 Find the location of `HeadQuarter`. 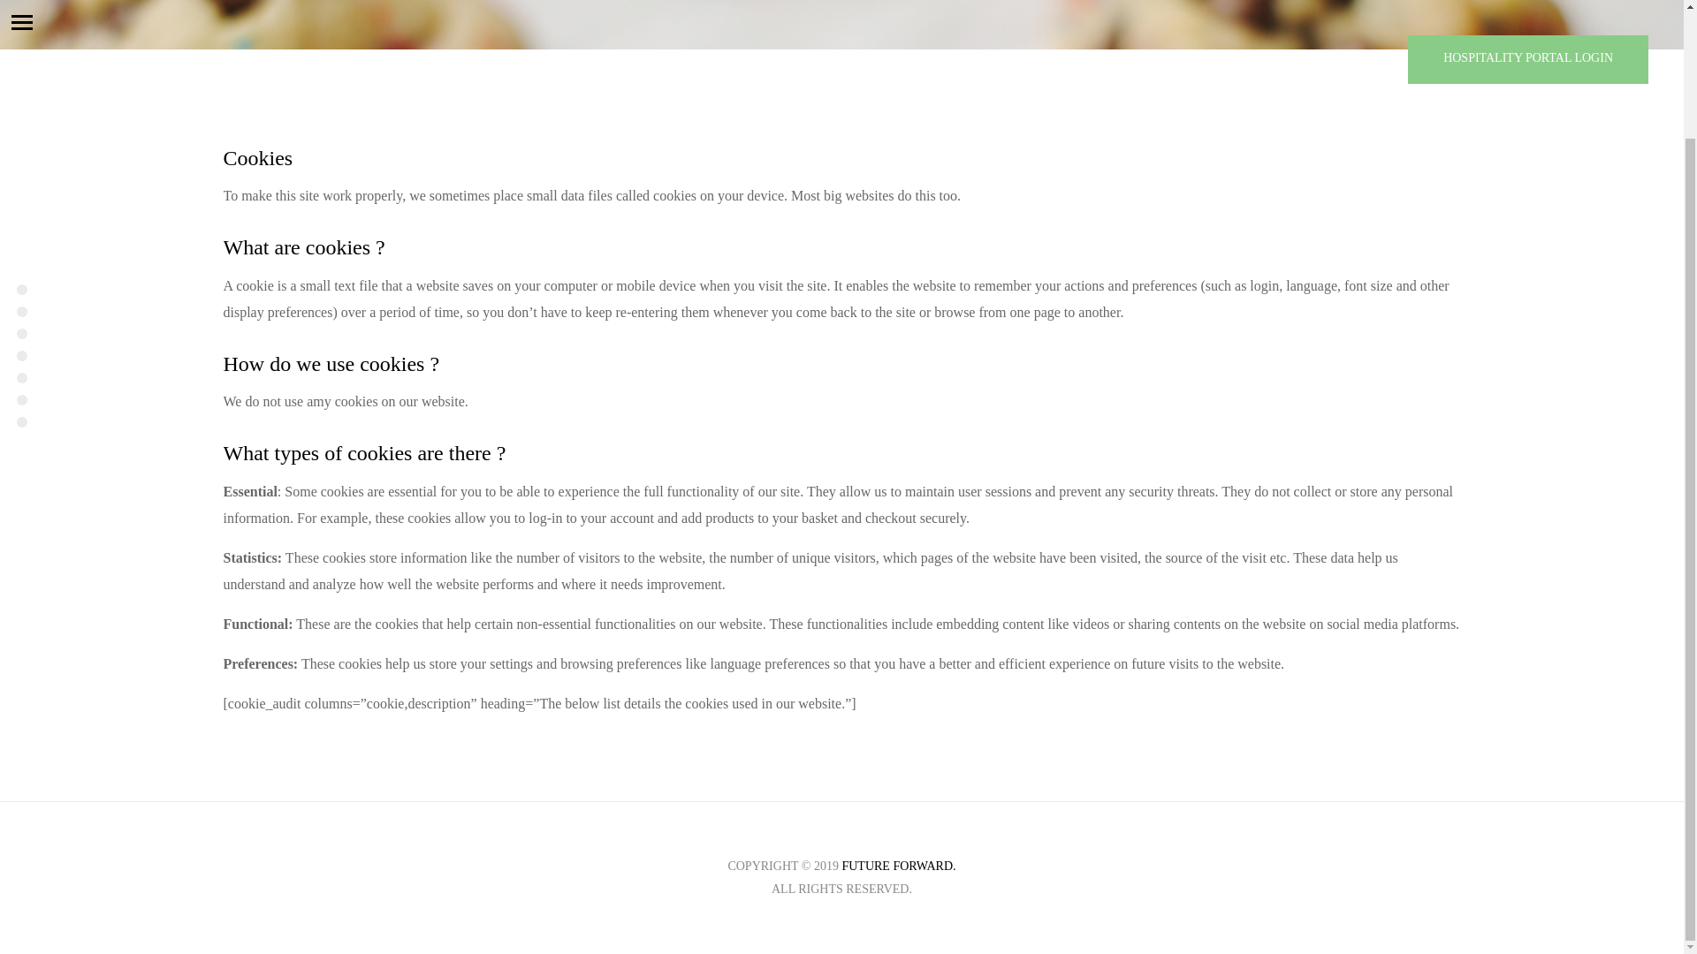

HeadQuarter is located at coordinates (21, 163).